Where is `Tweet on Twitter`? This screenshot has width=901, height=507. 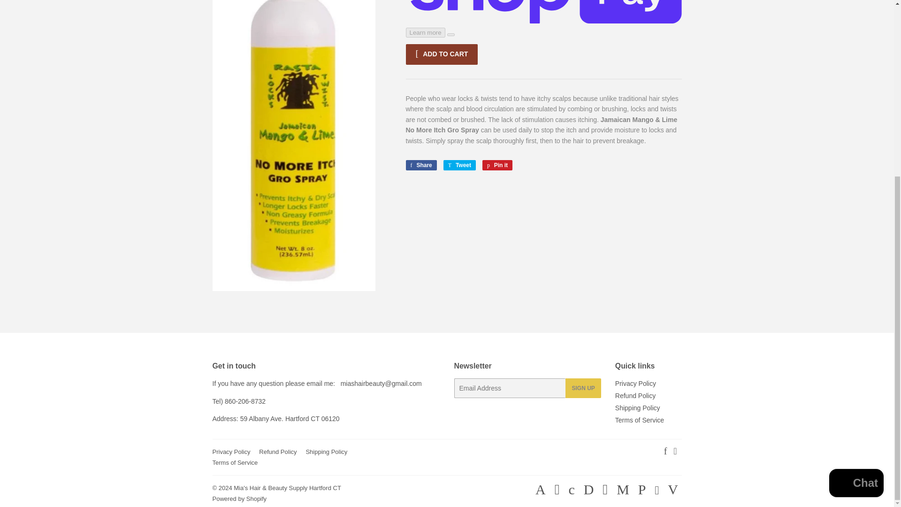 Tweet on Twitter is located at coordinates (459, 165).